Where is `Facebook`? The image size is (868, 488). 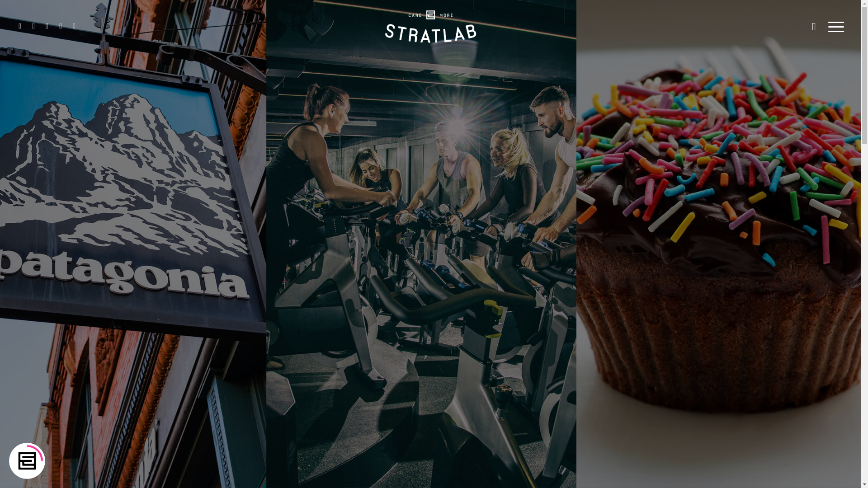 Facebook is located at coordinates (20, 26).